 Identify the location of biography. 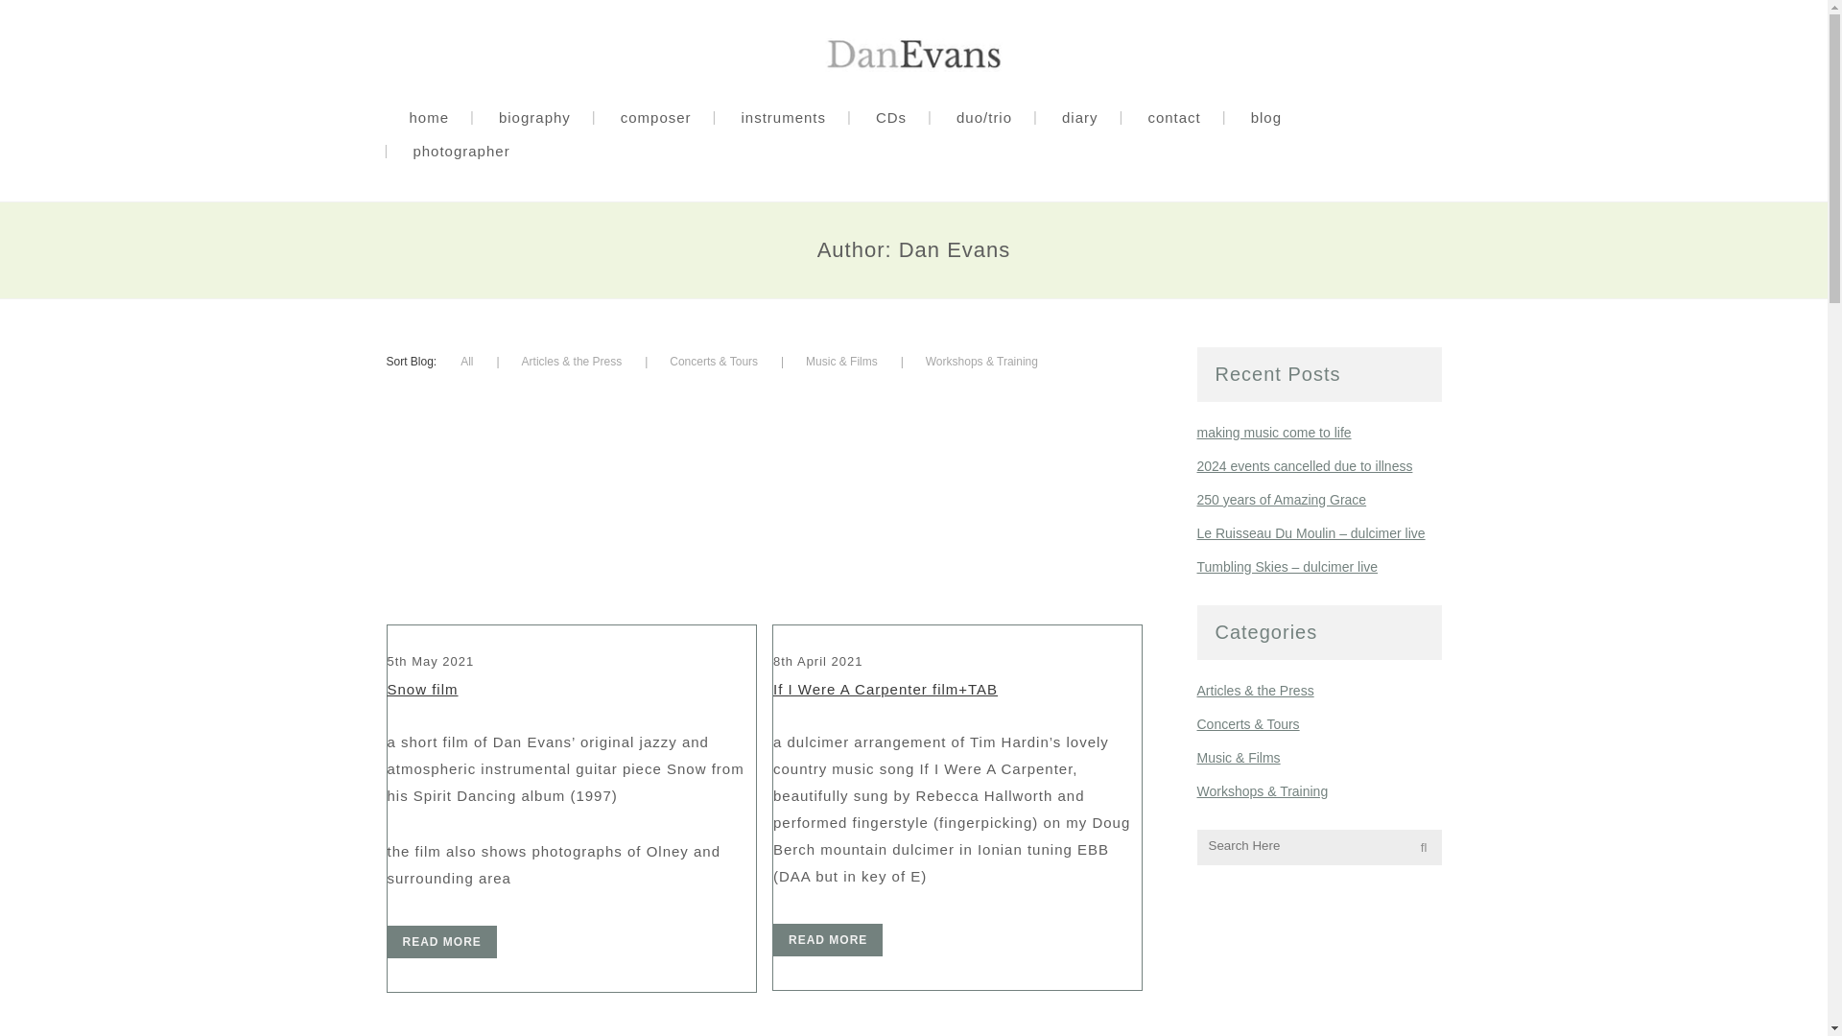
(533, 117).